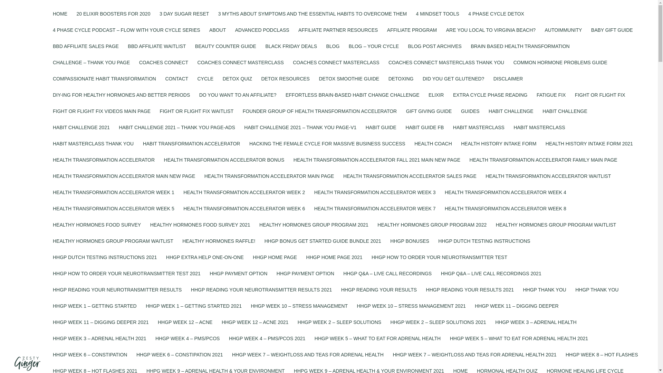 Image resolution: width=663 pixels, height=373 pixels. Describe the element at coordinates (113, 19) in the screenshot. I see `20 ELIXIR BOOSTERS FOR 2020` at that location.